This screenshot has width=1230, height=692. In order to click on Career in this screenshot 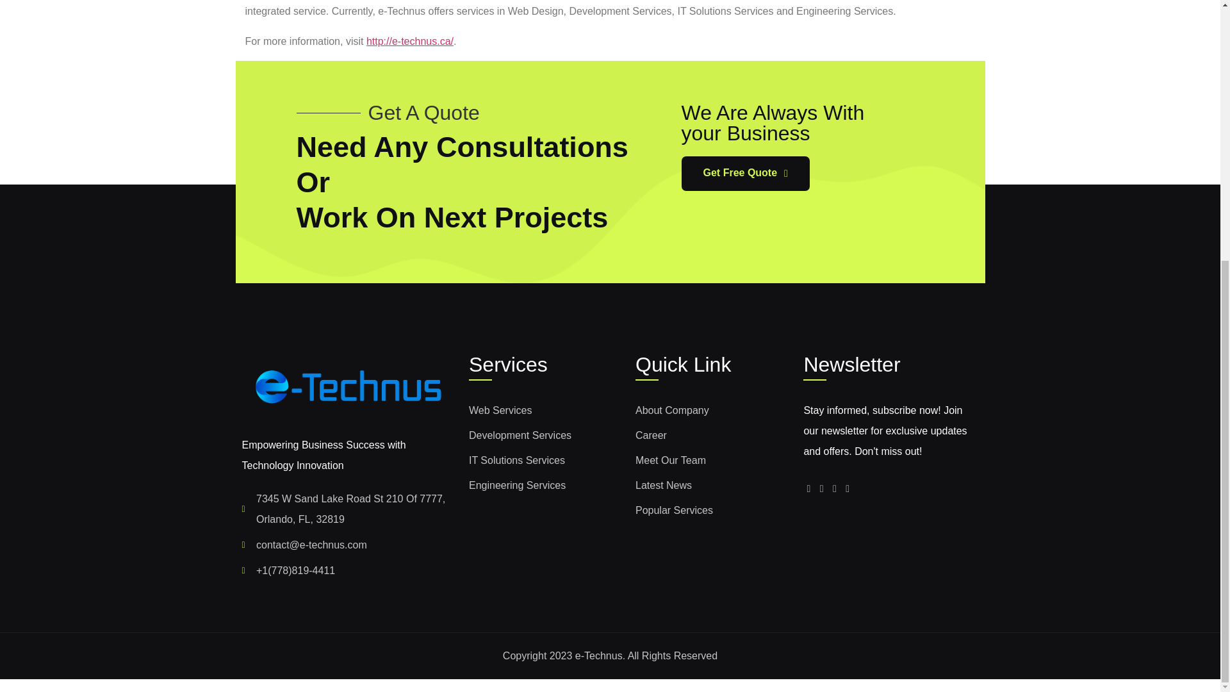, I will do `click(713, 436)`.